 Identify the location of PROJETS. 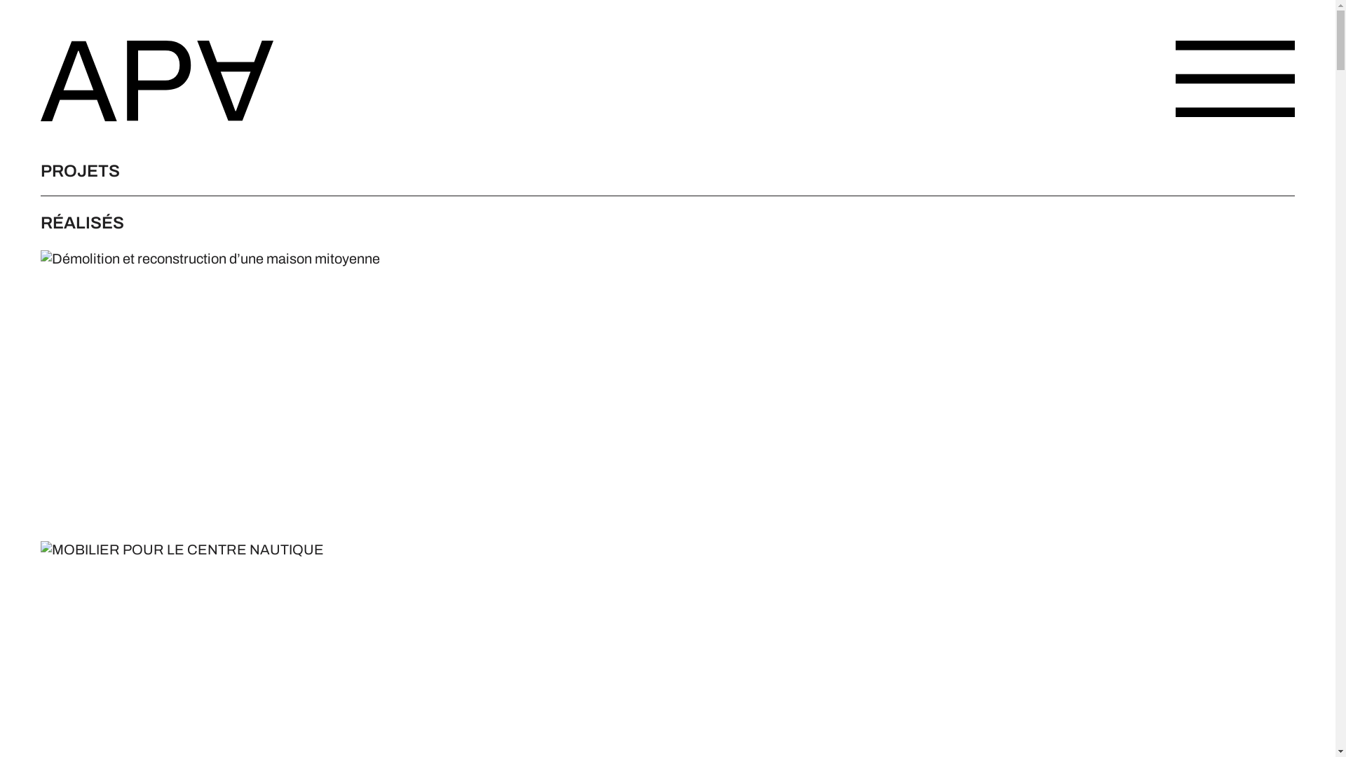
(80, 171).